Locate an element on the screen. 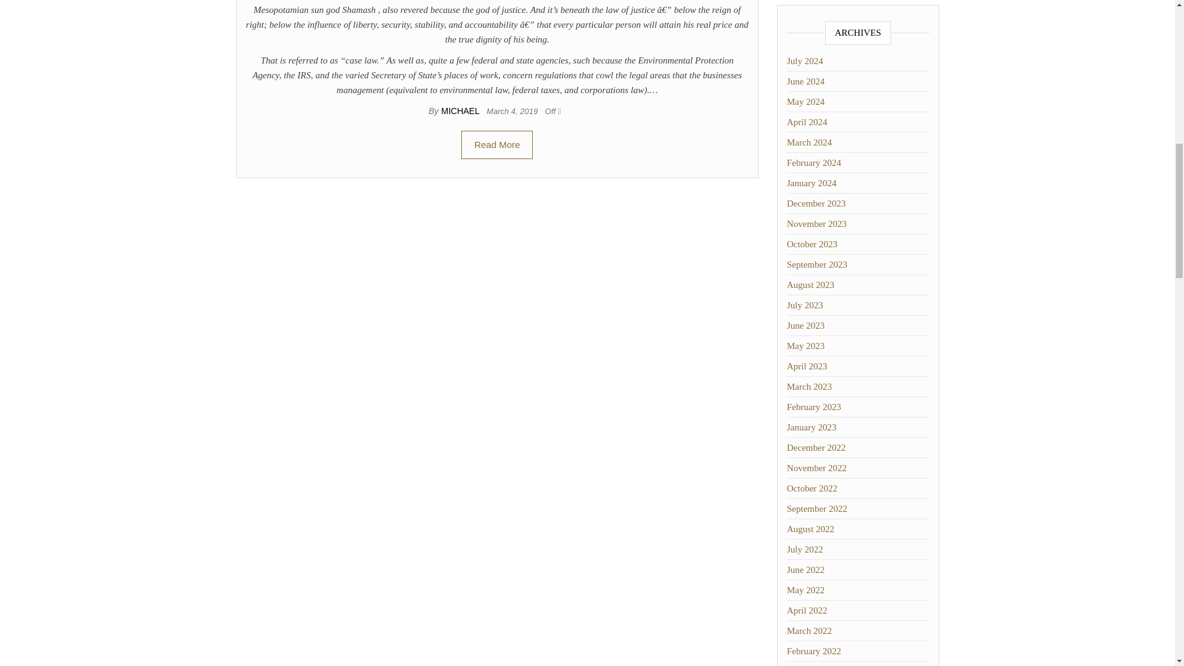  May 2023 is located at coordinates (805, 345).